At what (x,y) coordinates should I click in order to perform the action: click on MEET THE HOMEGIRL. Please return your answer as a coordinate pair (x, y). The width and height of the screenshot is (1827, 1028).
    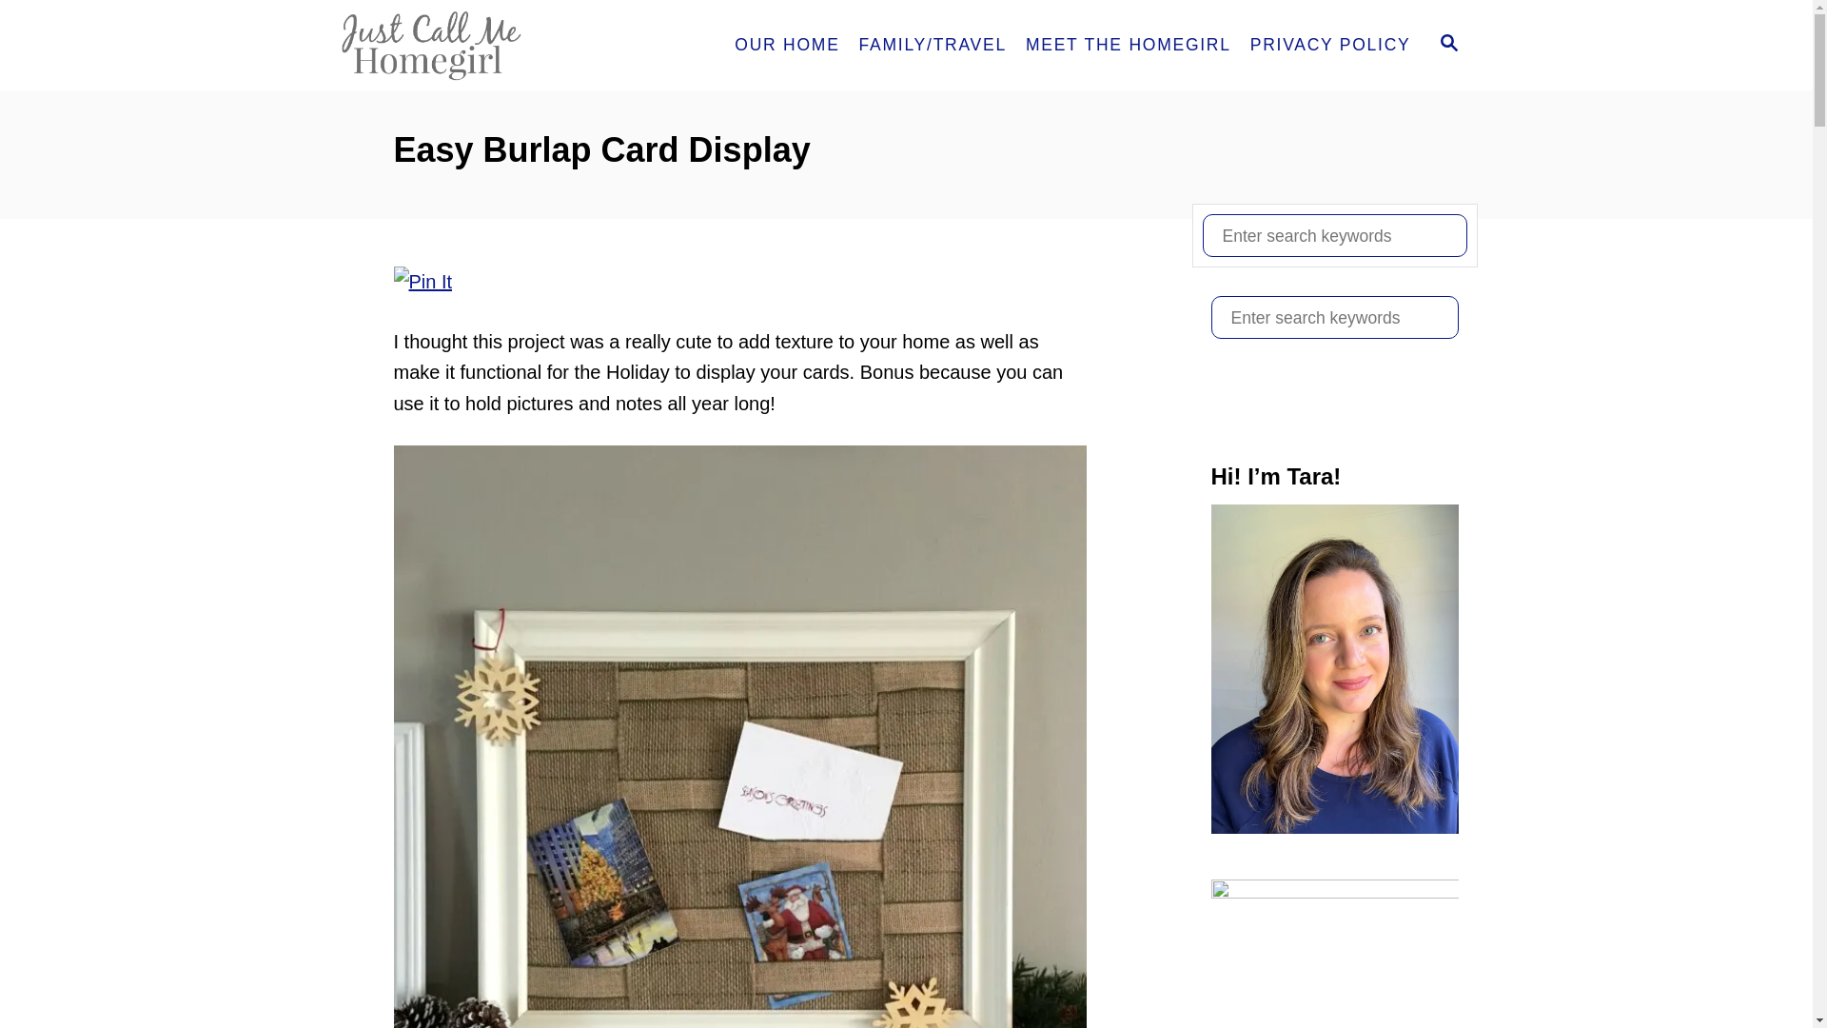
    Looking at the image, I should click on (1128, 46).